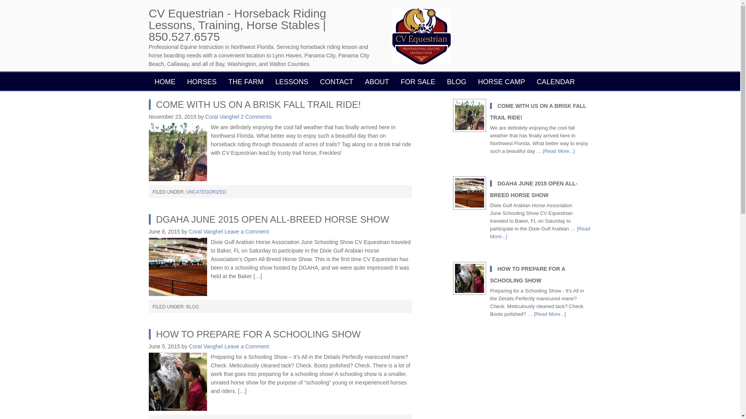  I want to click on Lessons, so click(291, 81).